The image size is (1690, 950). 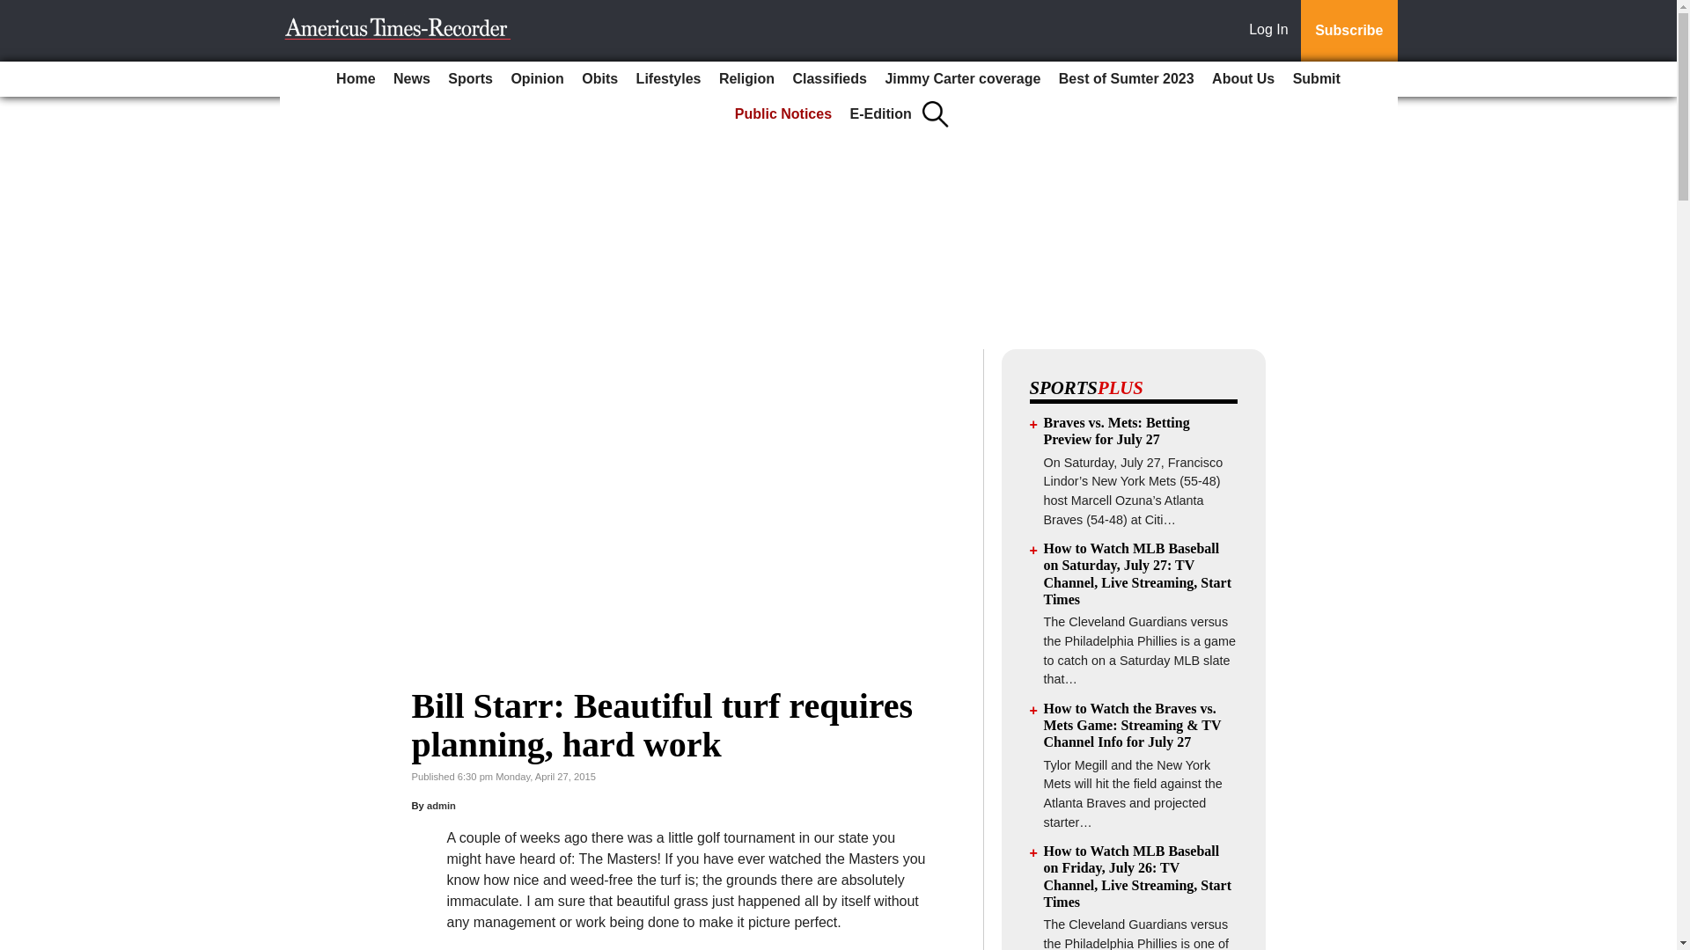 I want to click on Public Notices, so click(x=783, y=114).